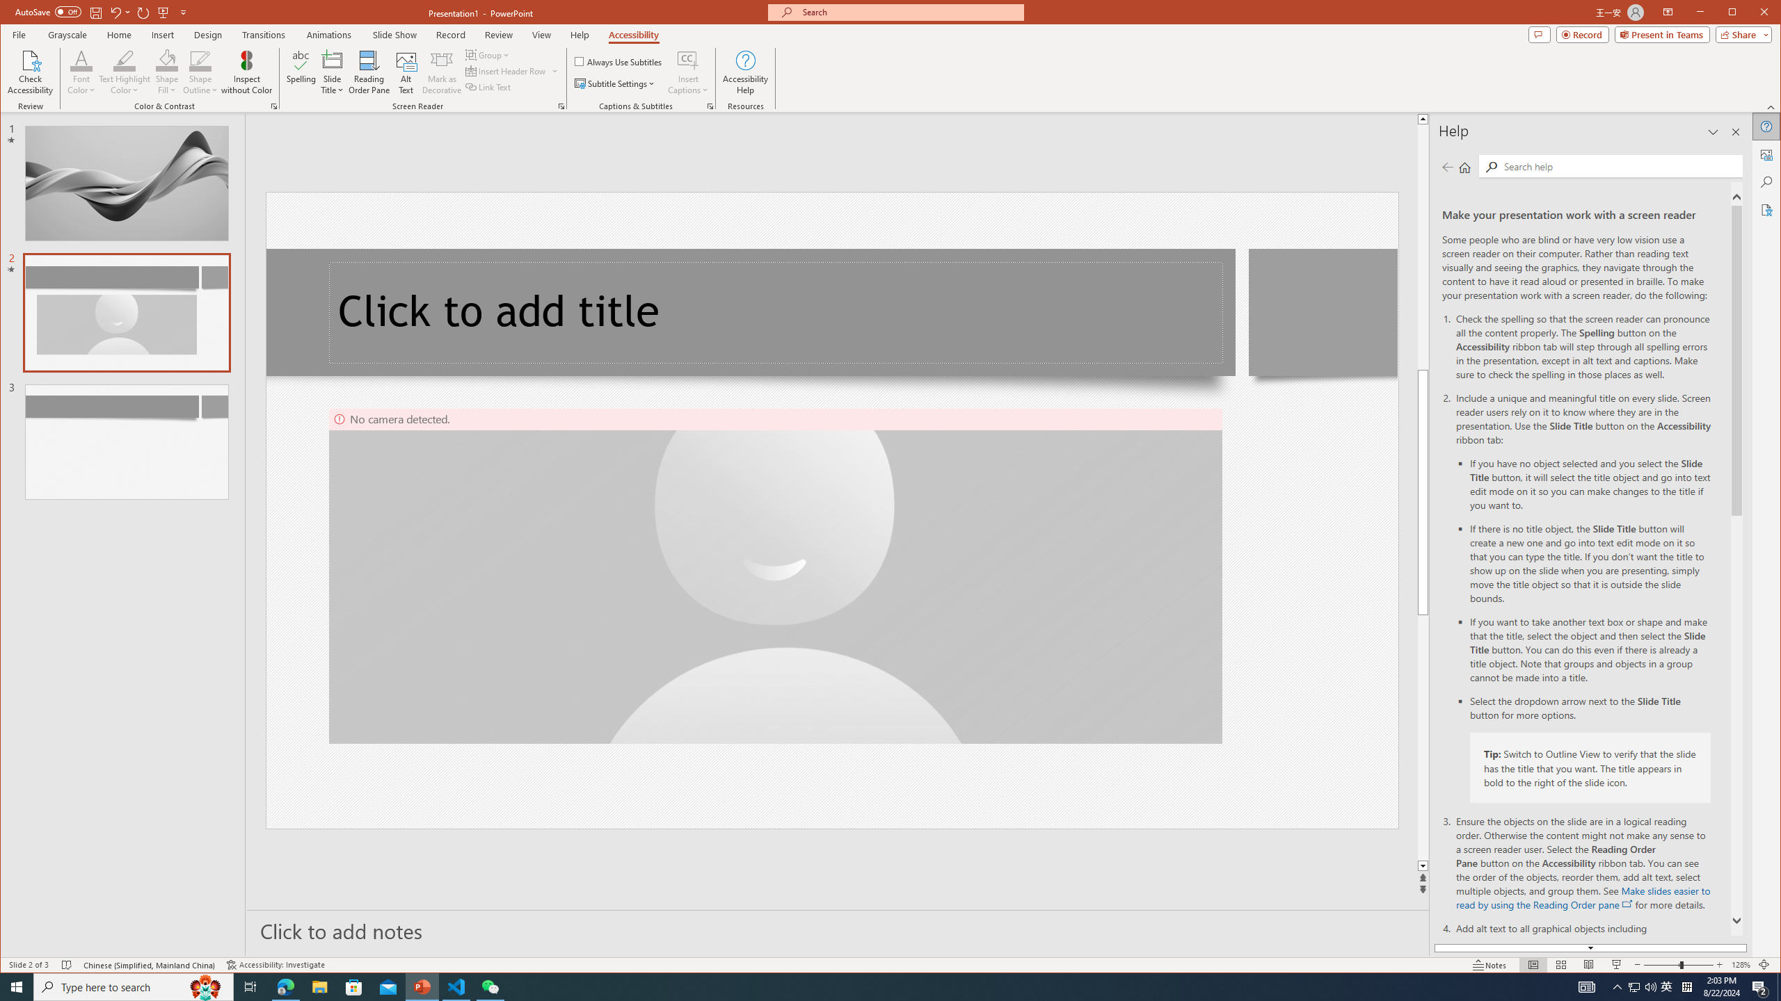  What do you see at coordinates (1628, 904) in the screenshot?
I see `openinnewwindow` at bounding box center [1628, 904].